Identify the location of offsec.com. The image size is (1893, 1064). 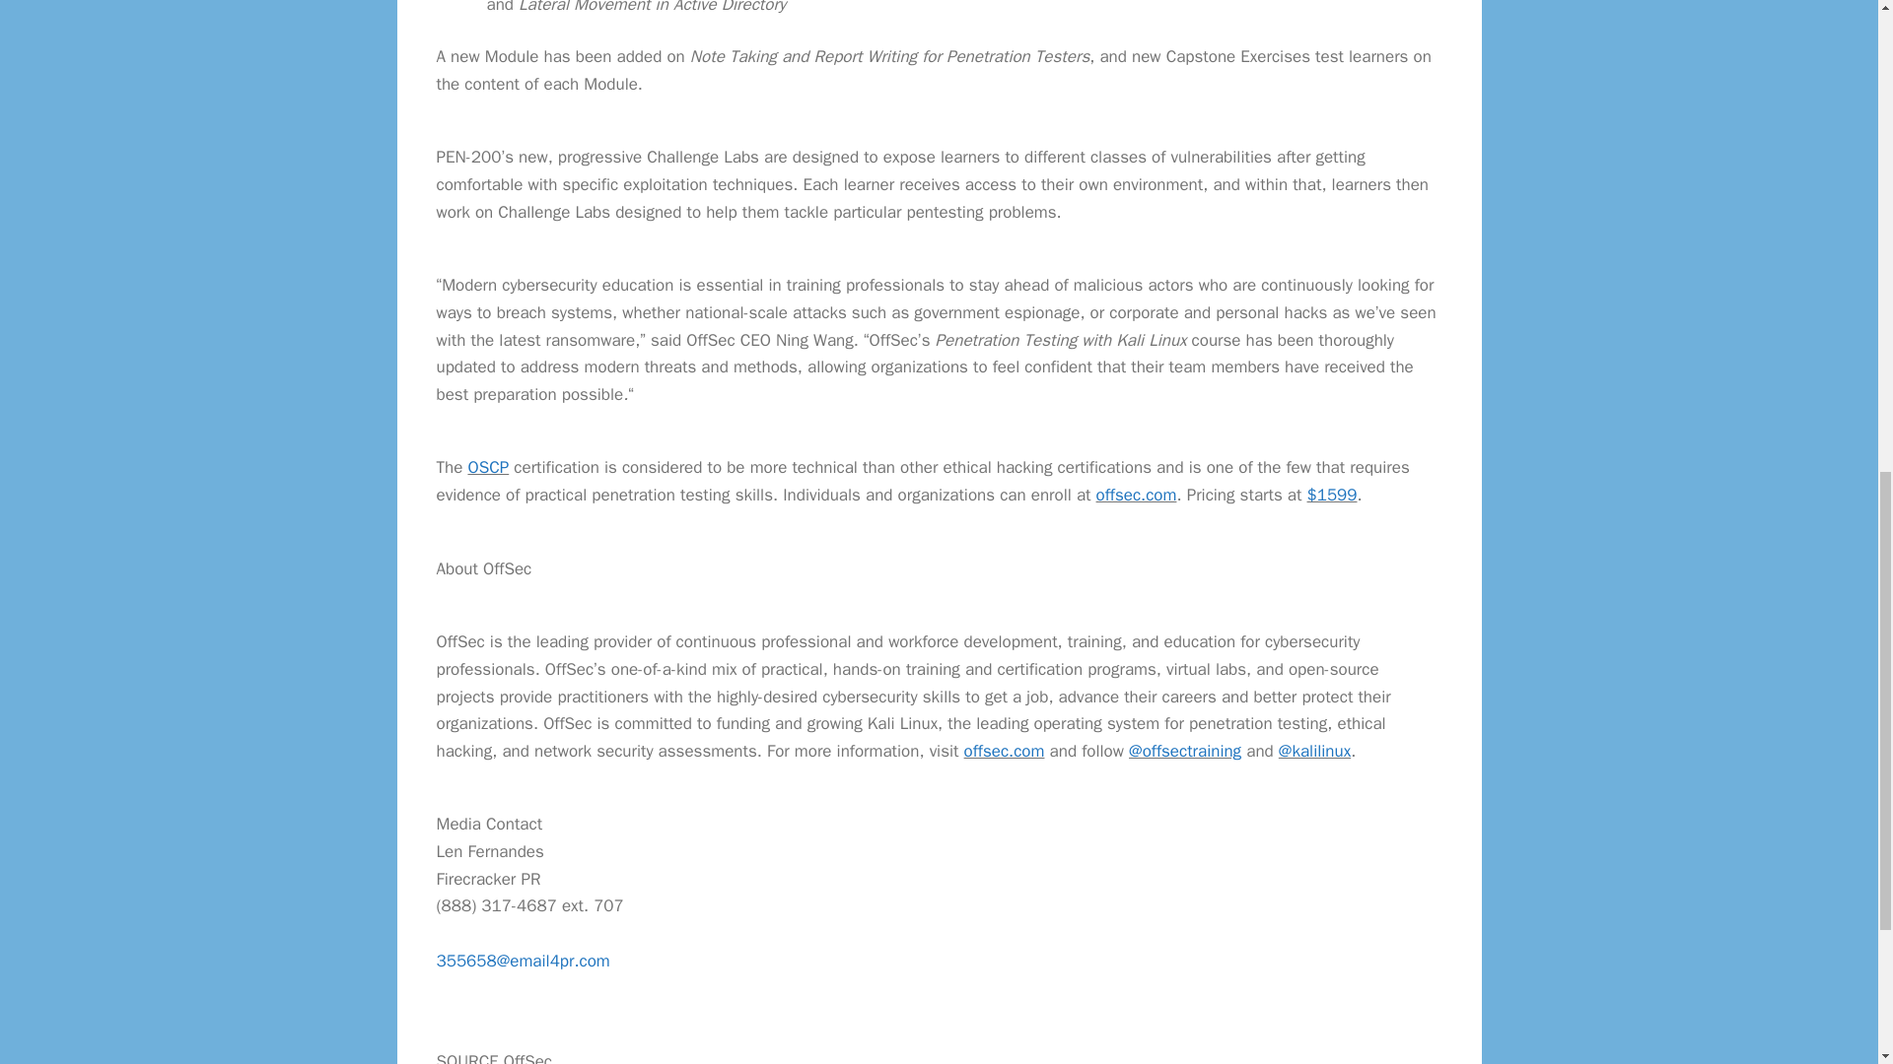
(1004, 751).